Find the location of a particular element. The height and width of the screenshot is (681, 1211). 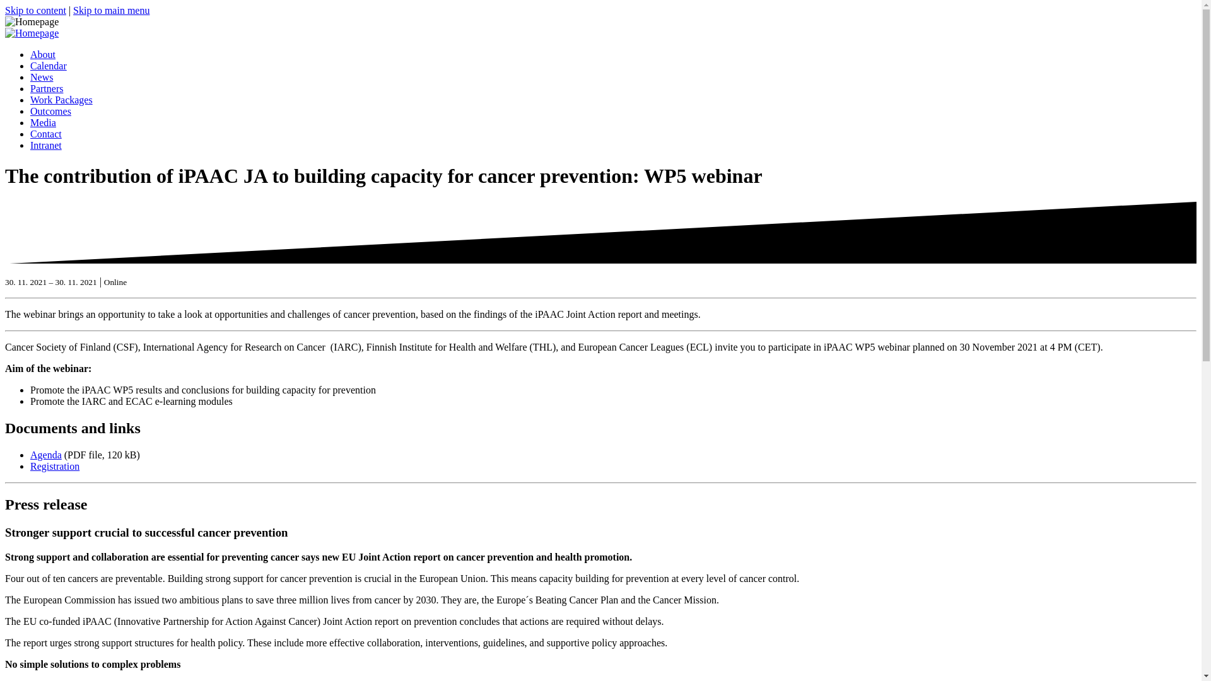

Calendar is located at coordinates (48, 66).